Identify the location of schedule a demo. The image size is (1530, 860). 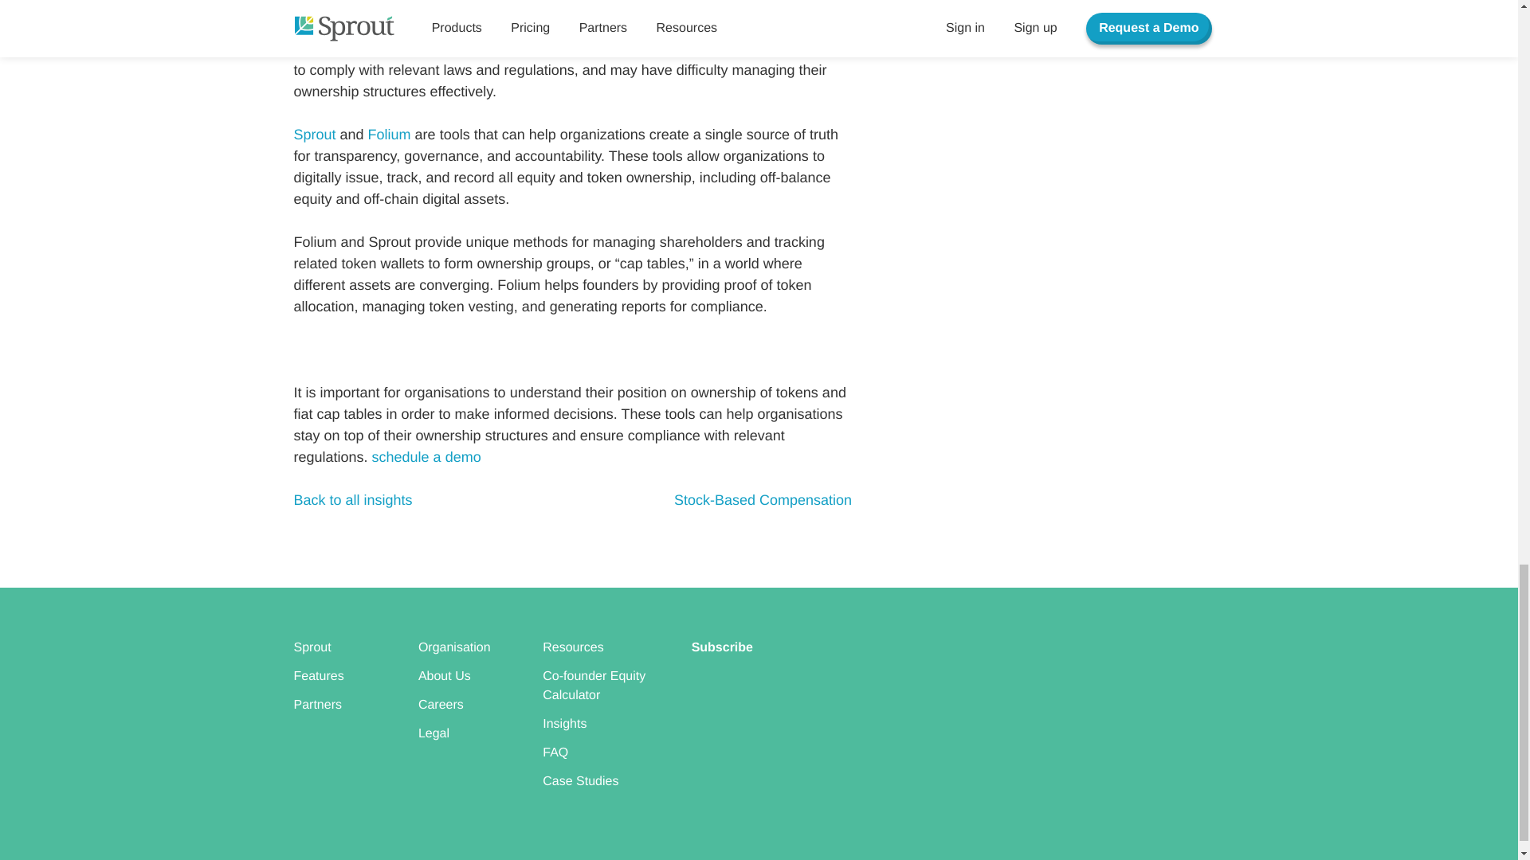
(426, 457).